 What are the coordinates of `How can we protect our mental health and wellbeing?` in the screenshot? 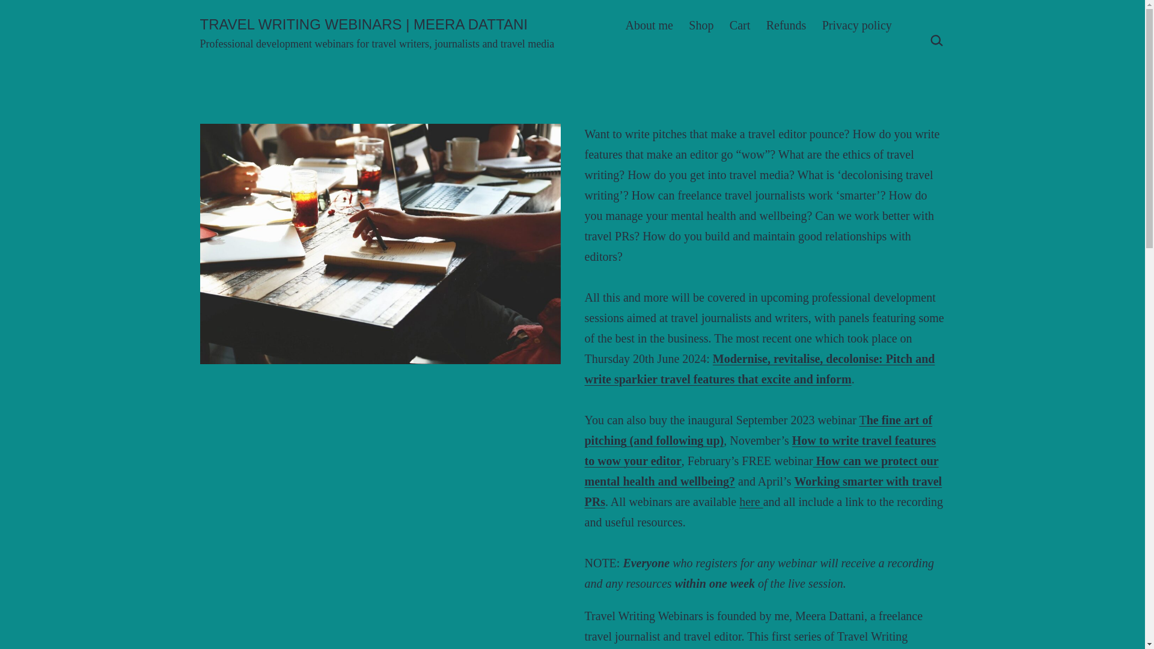 It's located at (761, 471).